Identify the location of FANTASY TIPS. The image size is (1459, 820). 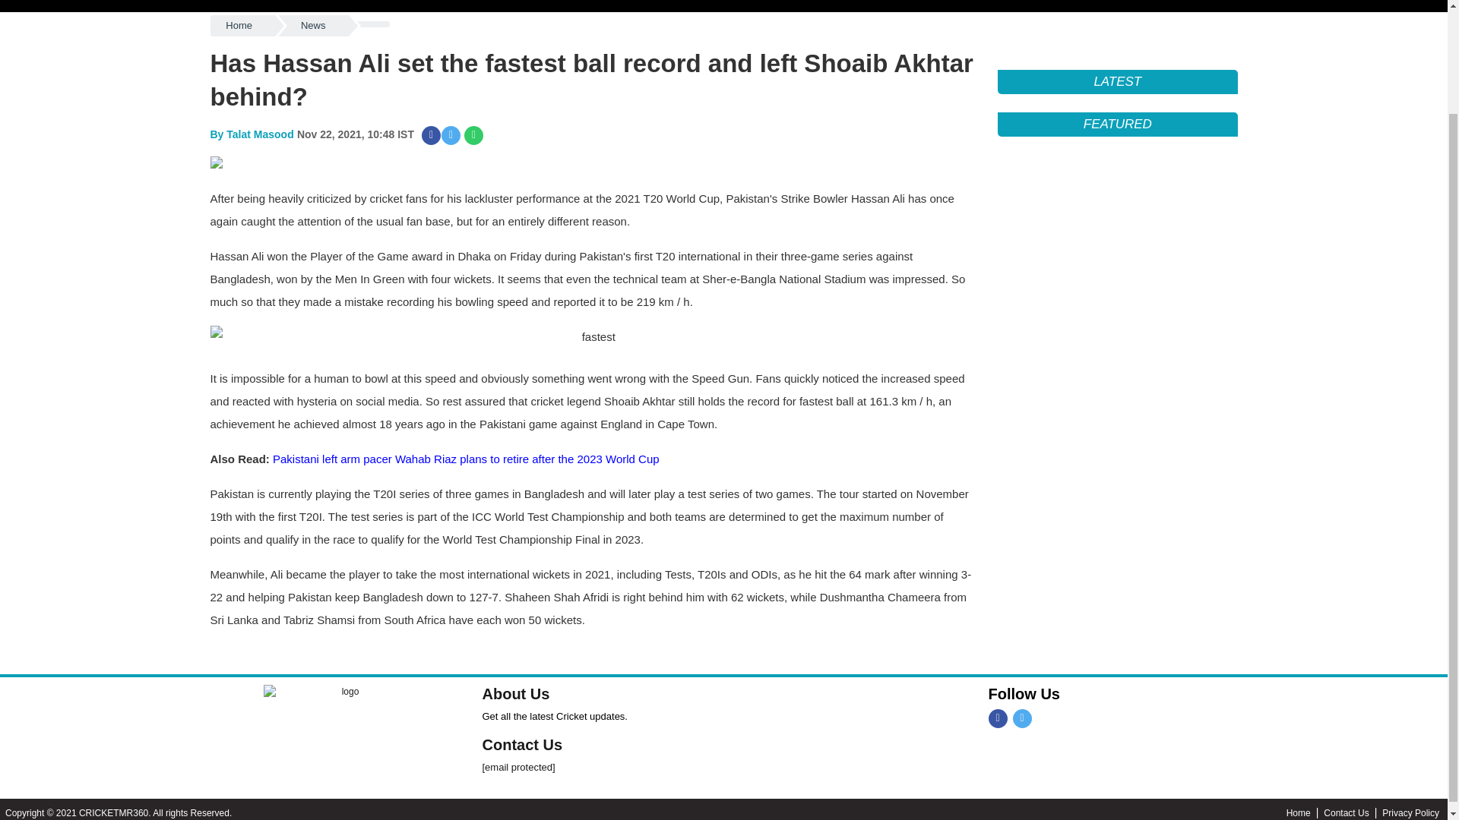
(487, 5).